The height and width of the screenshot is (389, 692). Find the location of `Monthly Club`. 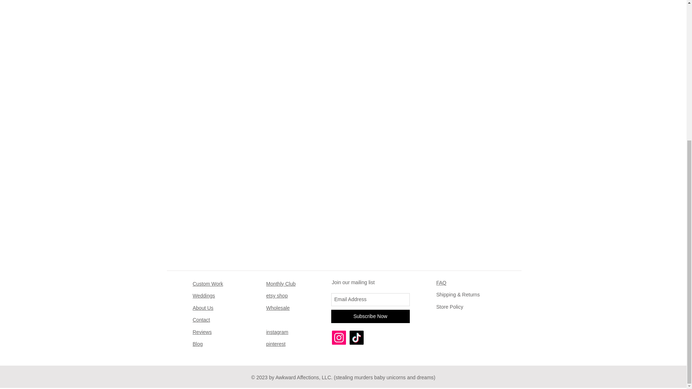

Monthly Club is located at coordinates (280, 283).